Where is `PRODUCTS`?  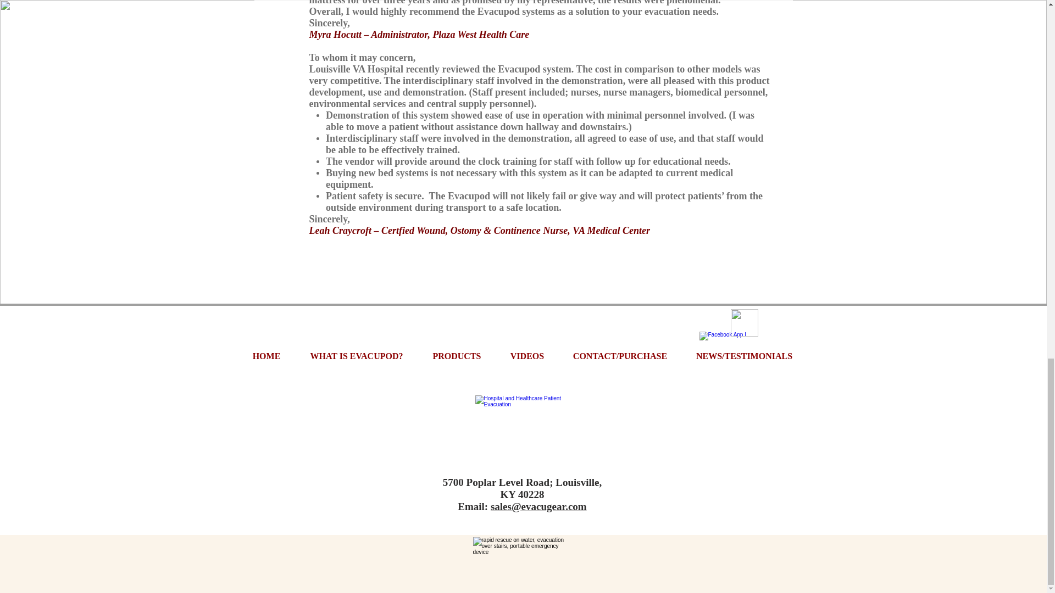
PRODUCTS is located at coordinates (457, 356).